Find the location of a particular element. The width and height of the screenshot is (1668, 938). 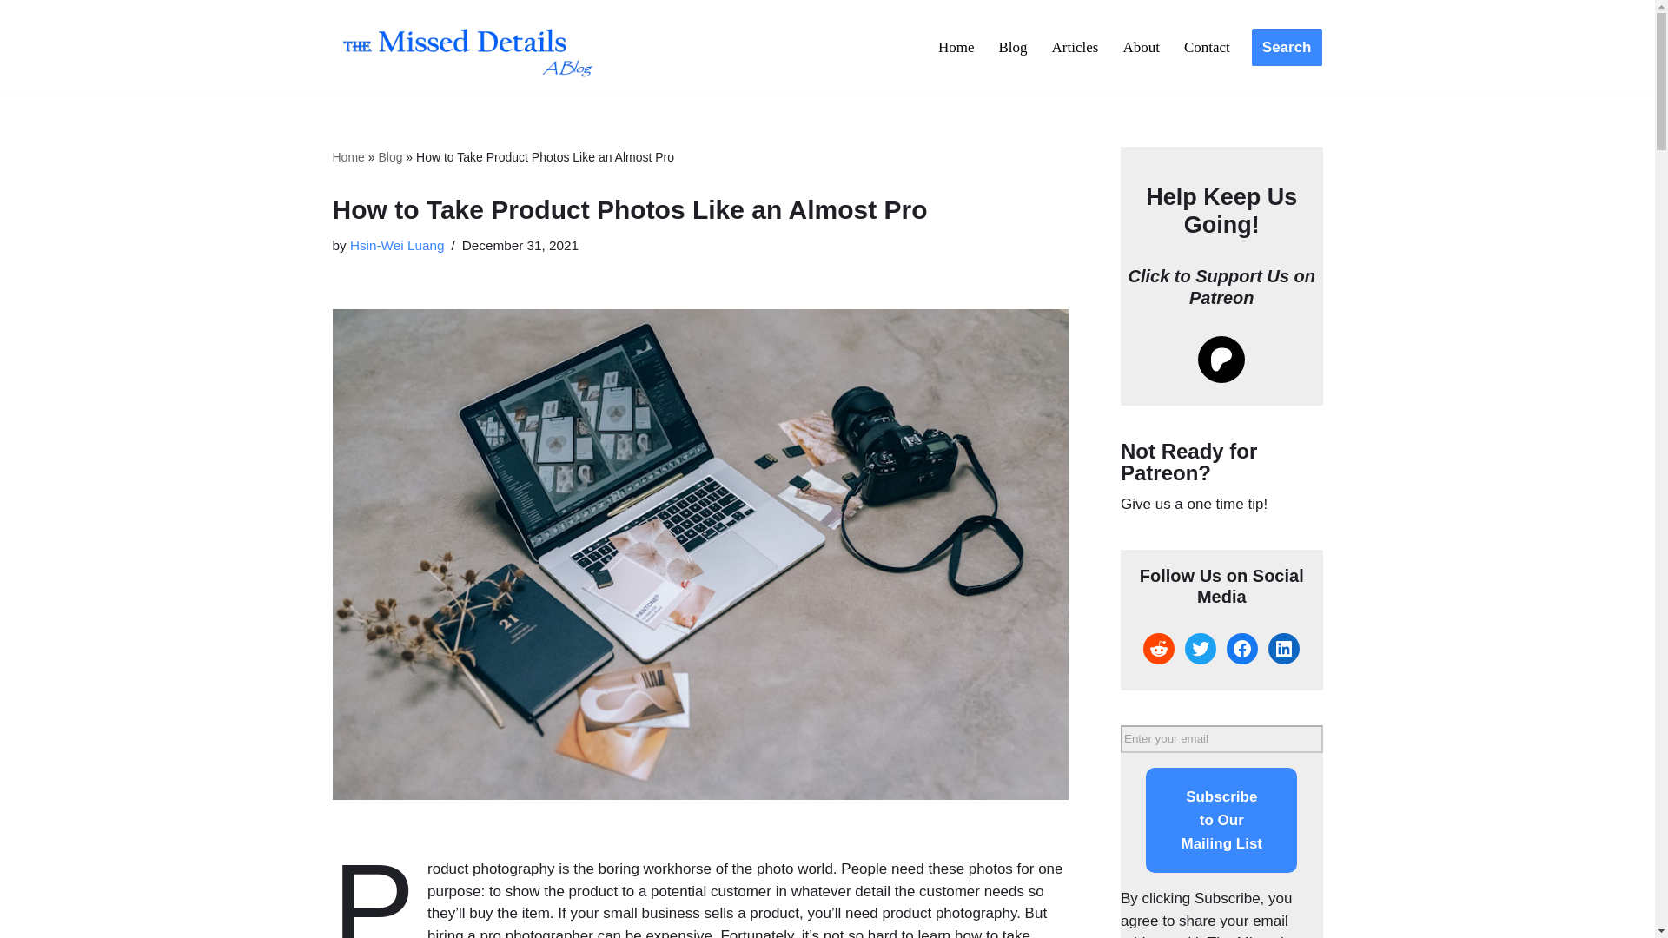

Contact is located at coordinates (1208, 47).